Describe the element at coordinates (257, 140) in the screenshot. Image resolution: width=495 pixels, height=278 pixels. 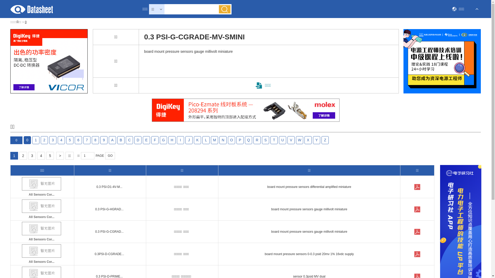
I see `R` at that location.